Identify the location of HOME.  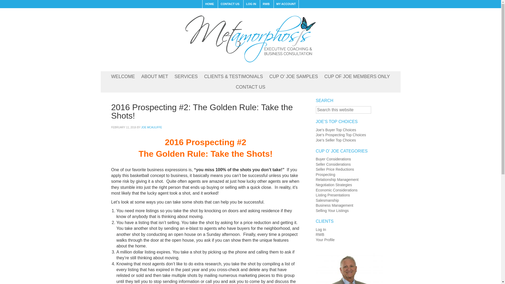
(209, 4).